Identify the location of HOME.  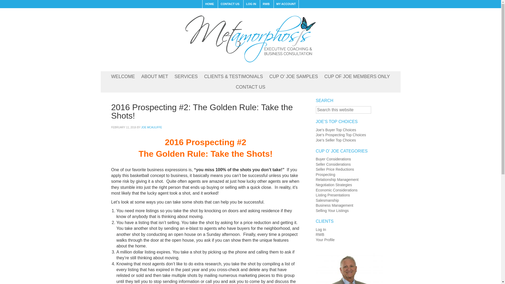
(209, 4).